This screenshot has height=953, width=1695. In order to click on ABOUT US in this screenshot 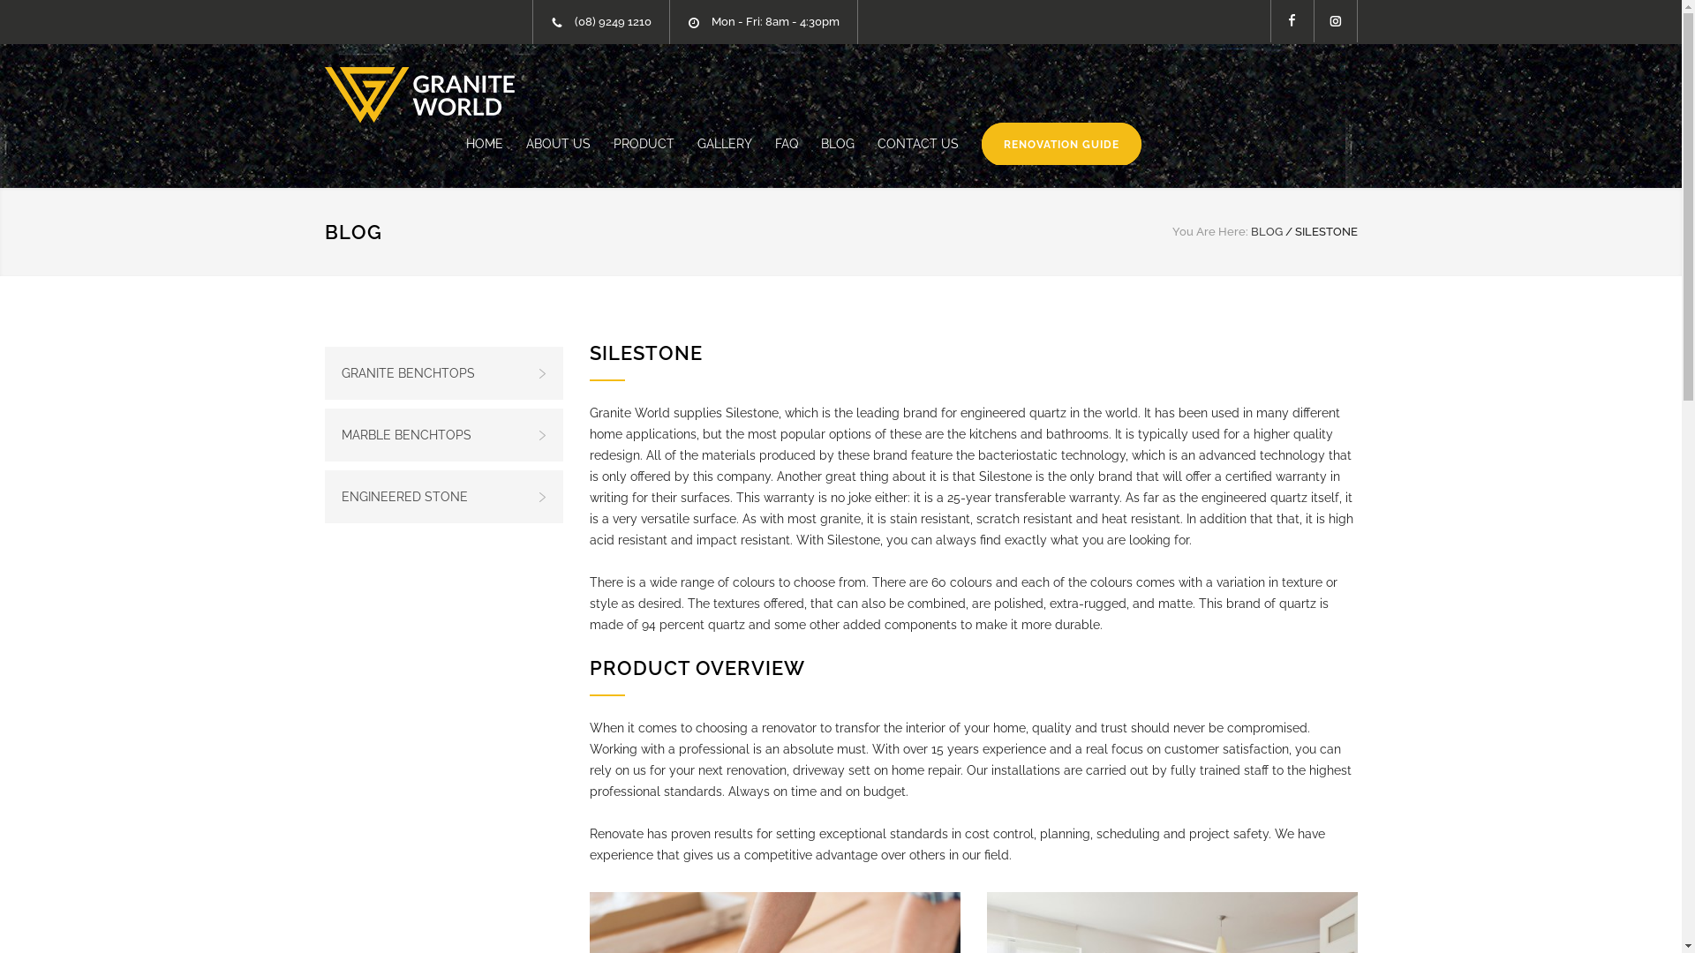, I will do `click(547, 143)`.